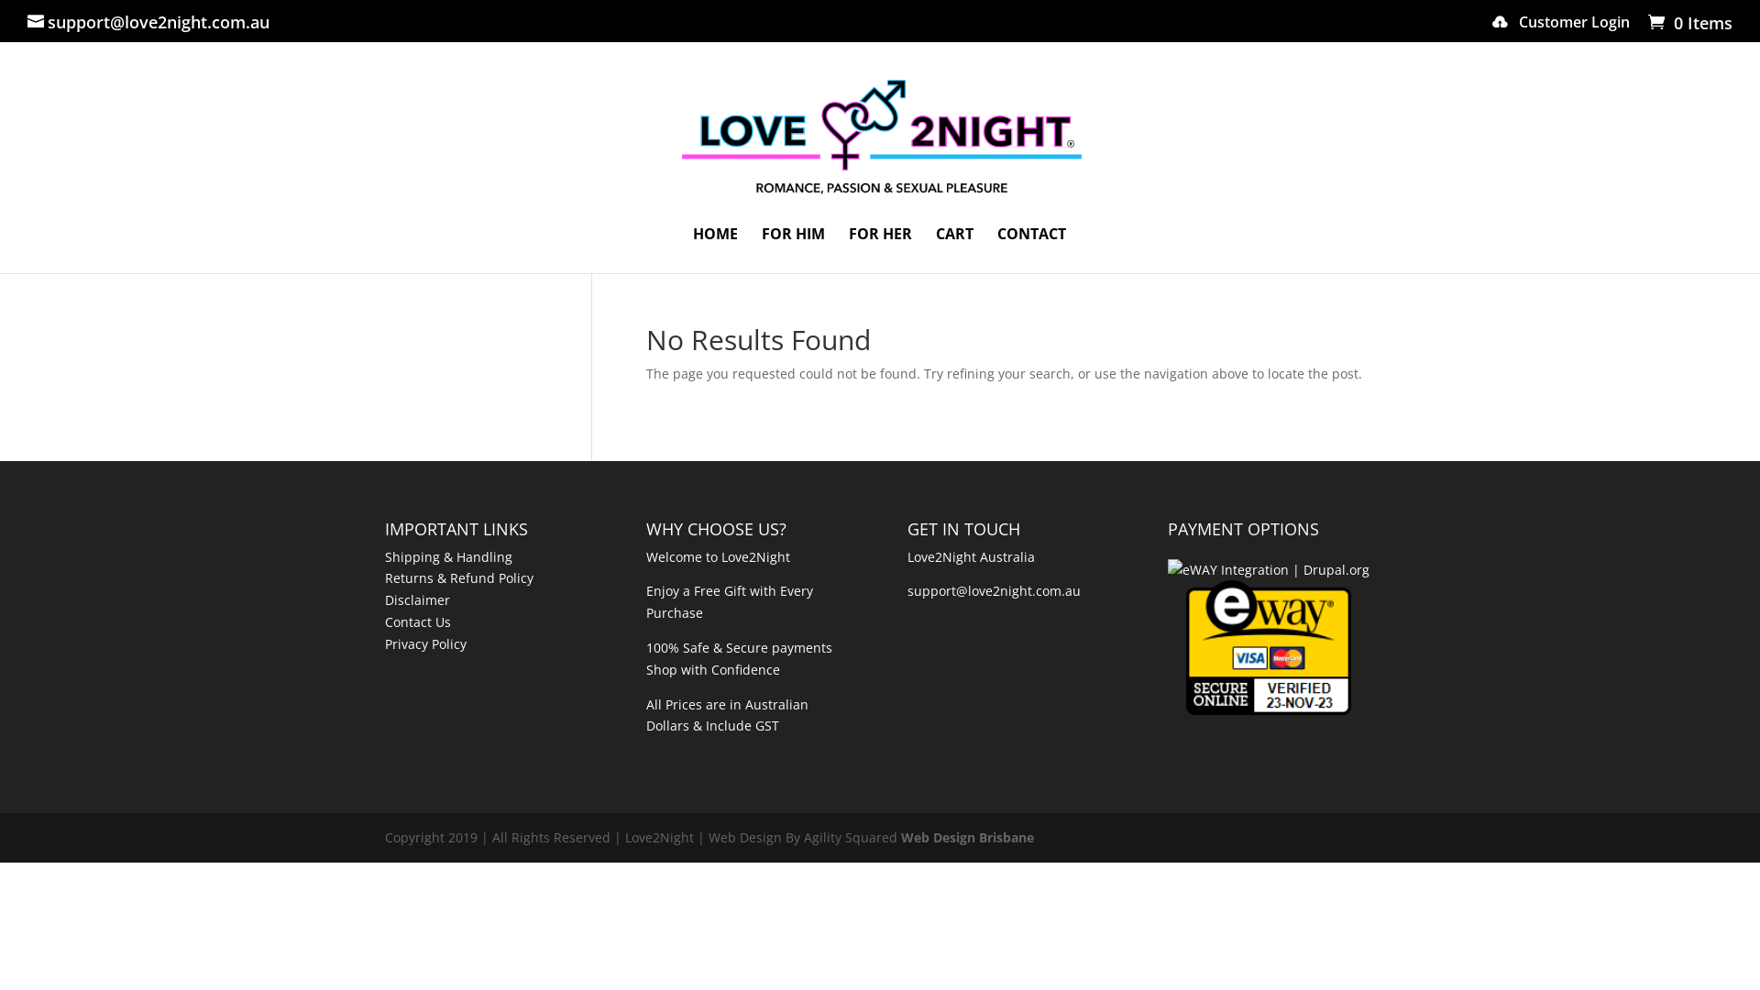 This screenshot has height=990, width=1760. I want to click on Privacy Policy, so click(425, 643).